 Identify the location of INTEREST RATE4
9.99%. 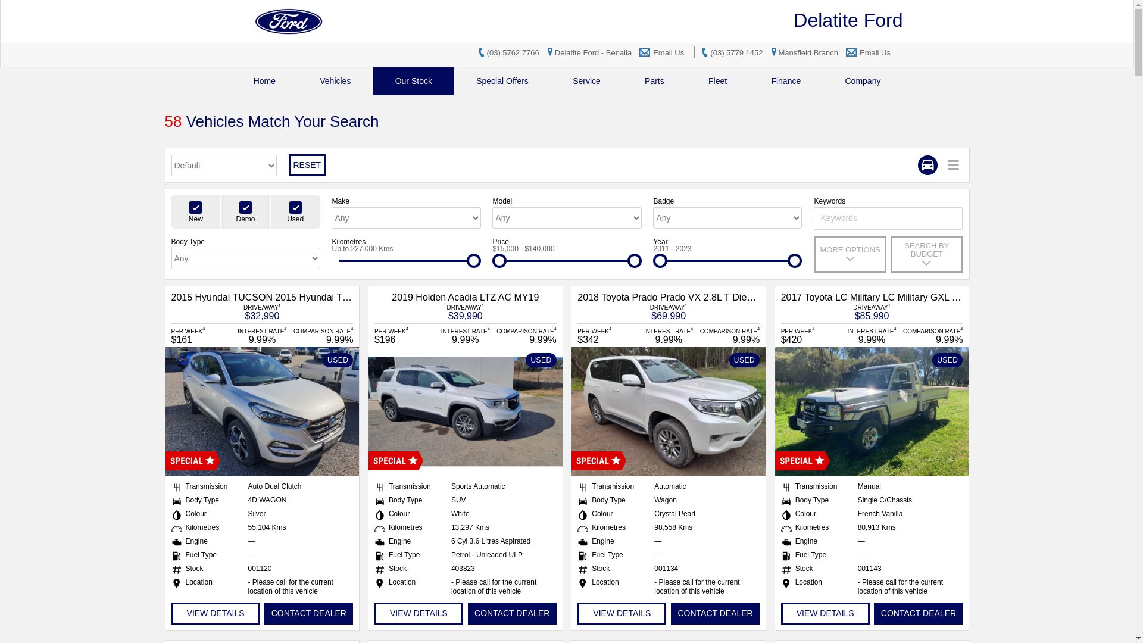
(466, 336).